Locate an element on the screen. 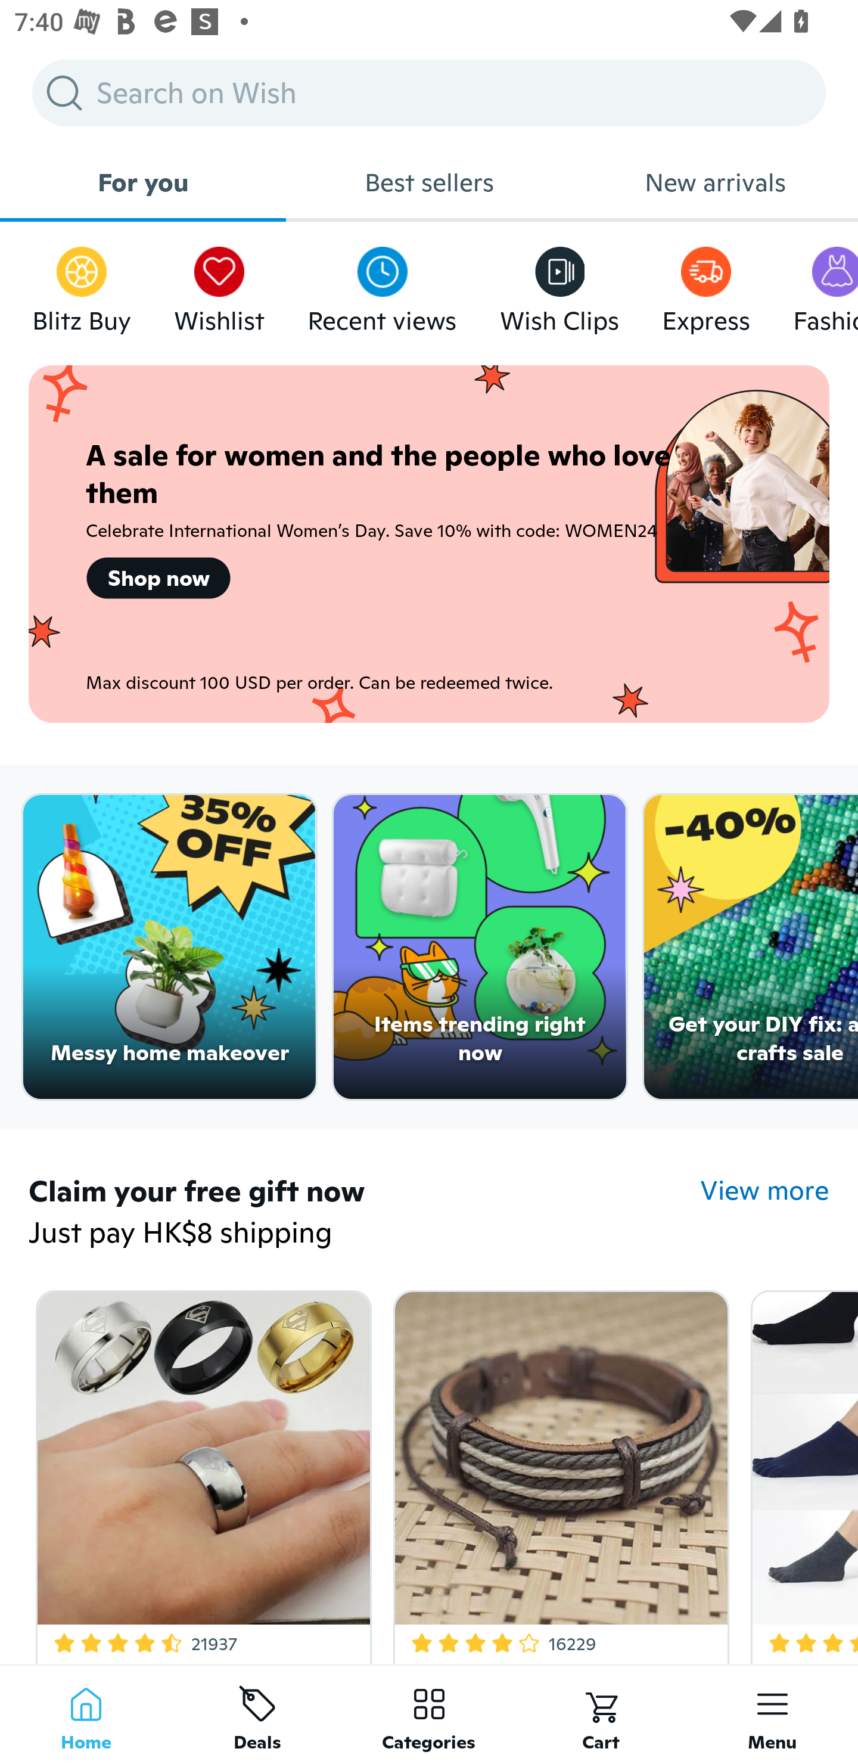  Blitz Buy is located at coordinates (82, 285).